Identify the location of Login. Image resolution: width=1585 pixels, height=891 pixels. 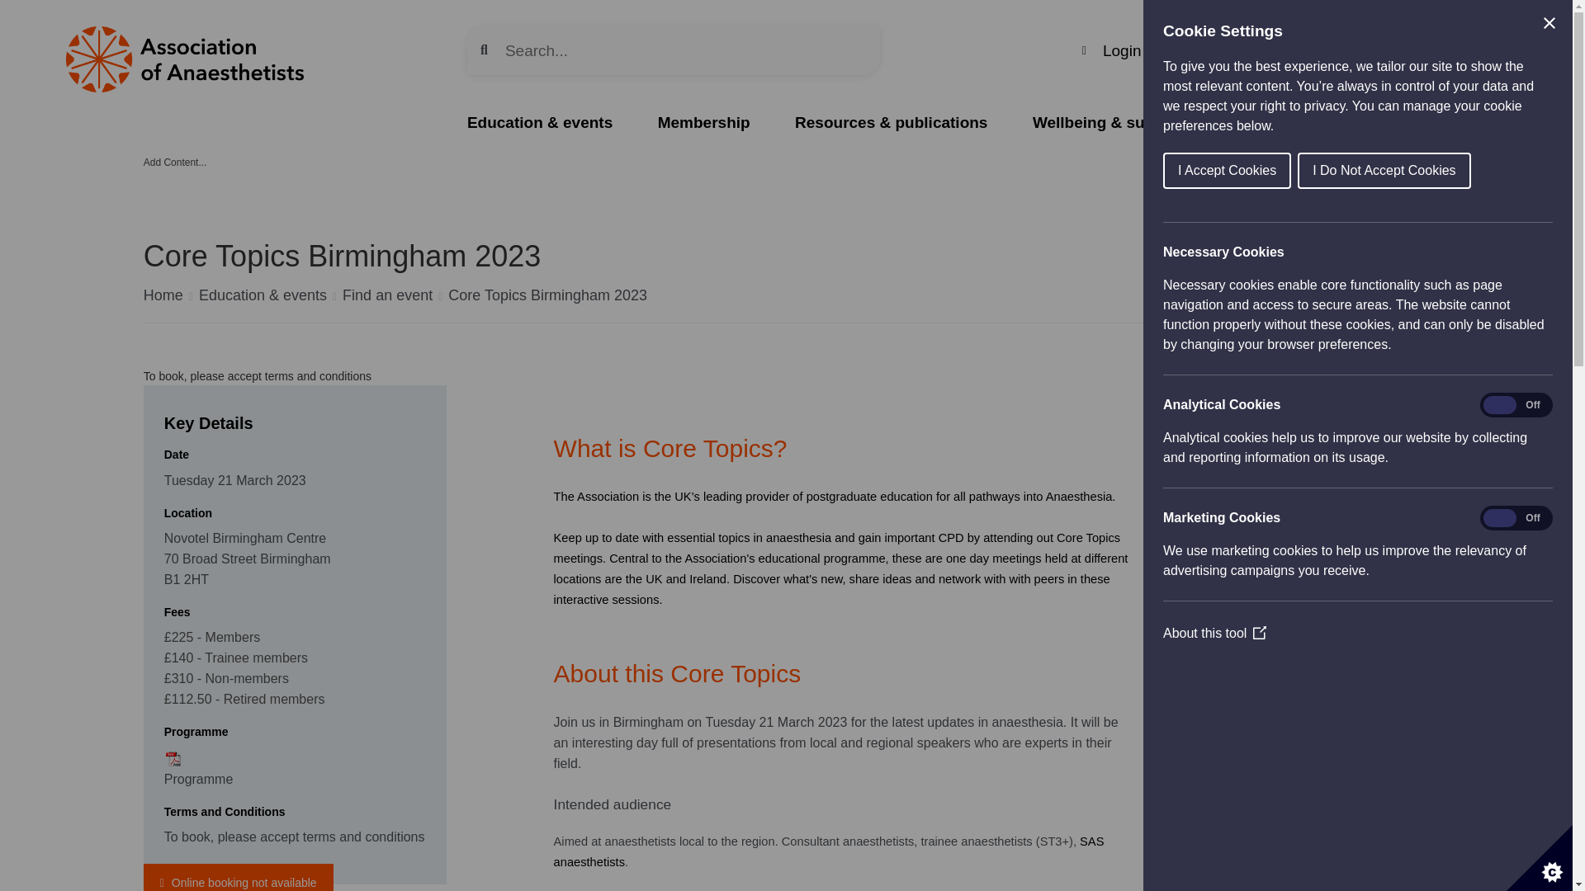
(1111, 50).